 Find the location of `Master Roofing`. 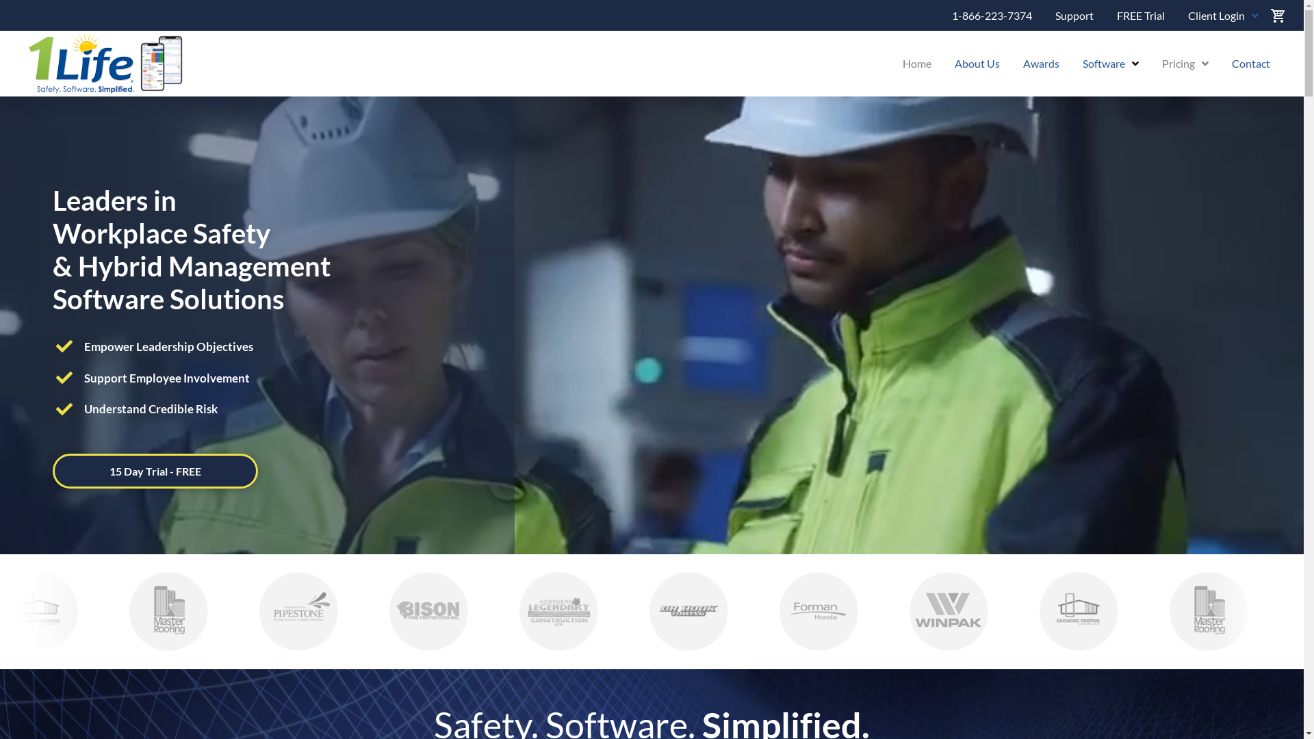

Master Roofing is located at coordinates (159, 611).